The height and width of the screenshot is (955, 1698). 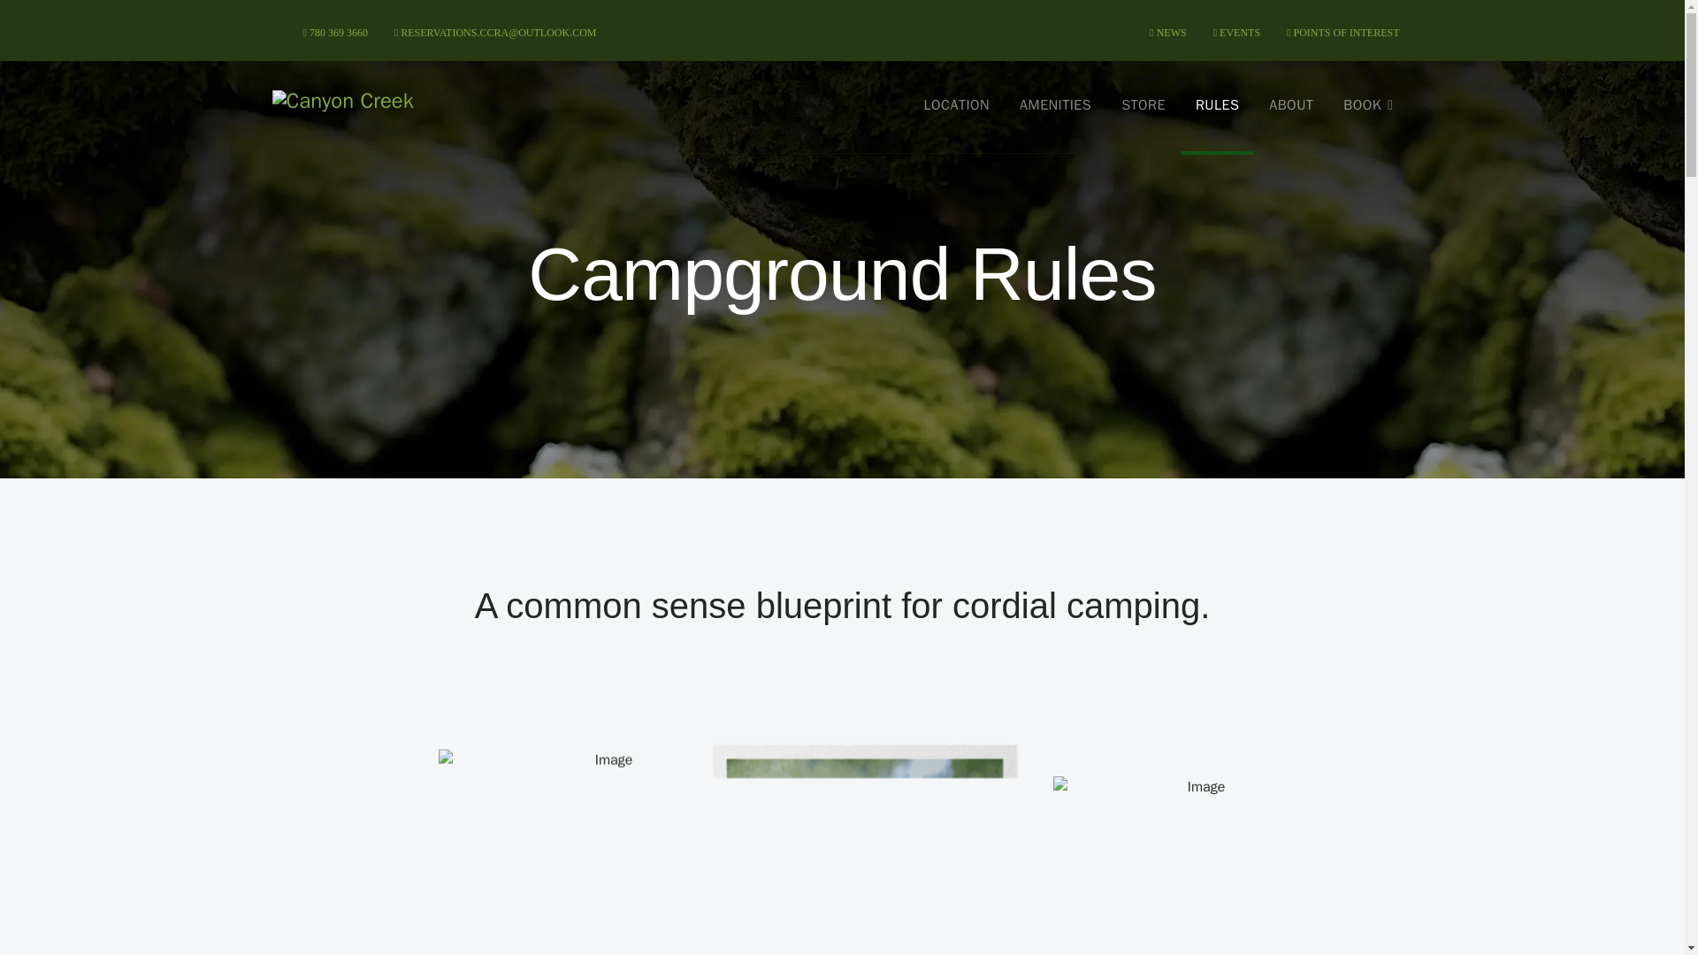 I want to click on NEWS, so click(x=1167, y=32).